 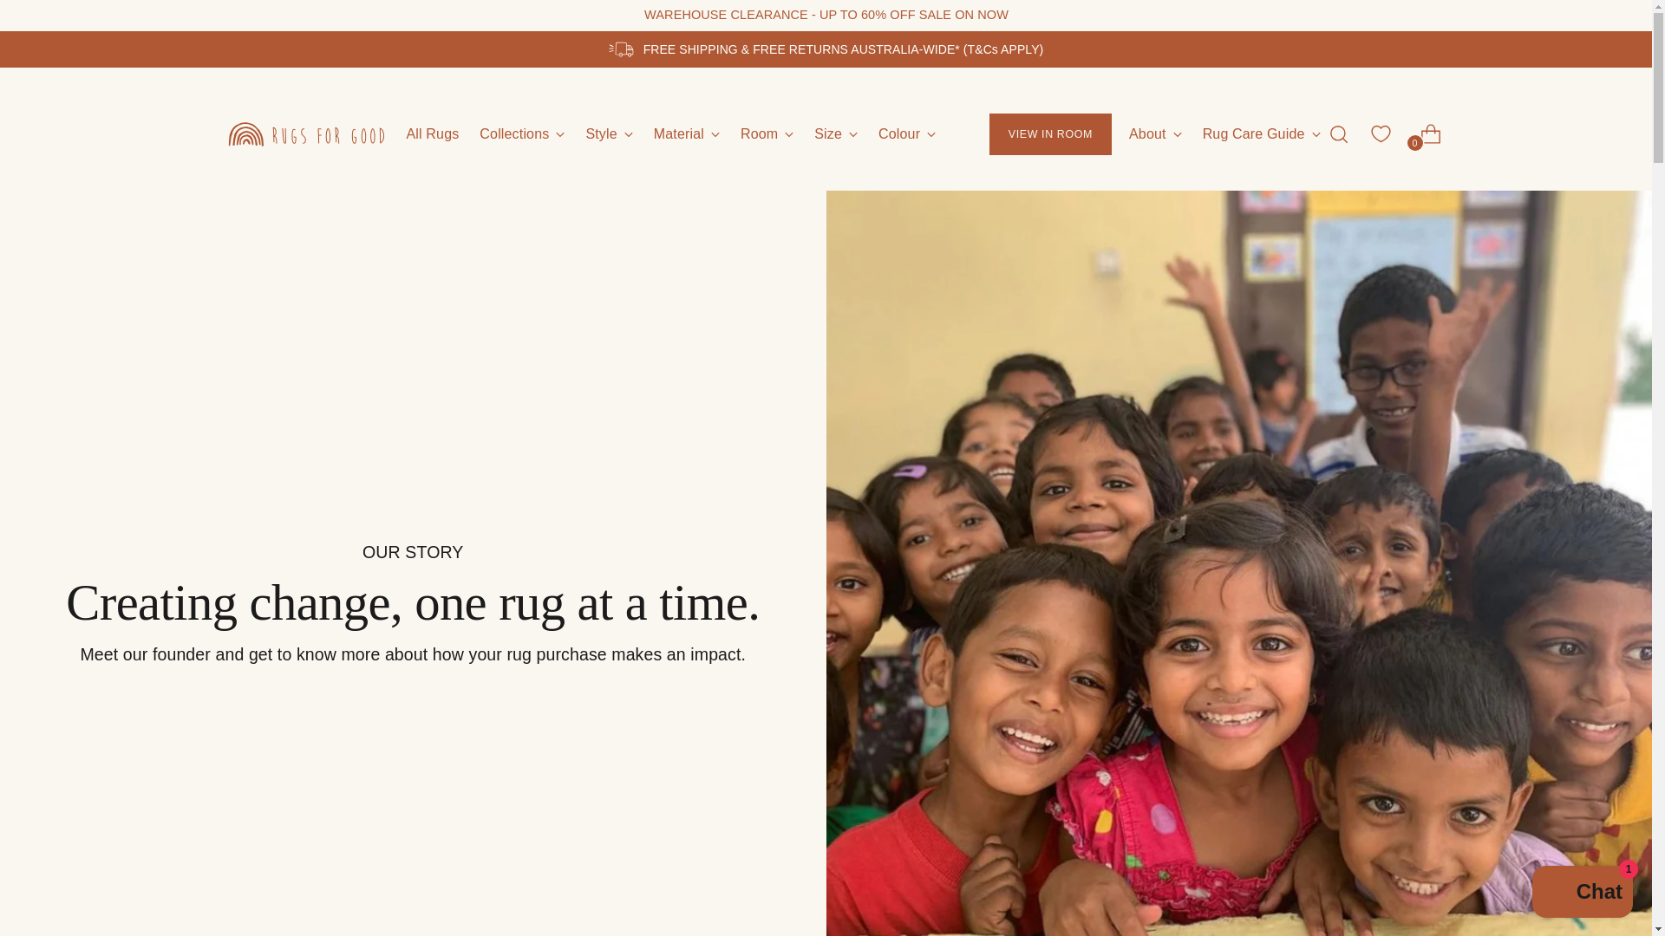 What do you see at coordinates (671, 133) in the screenshot?
I see `All Rugs` at bounding box center [671, 133].